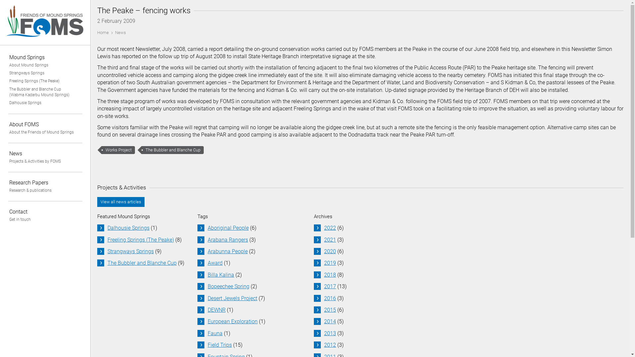 The height and width of the screenshot is (357, 635). What do you see at coordinates (118, 150) in the screenshot?
I see `Works Project` at bounding box center [118, 150].